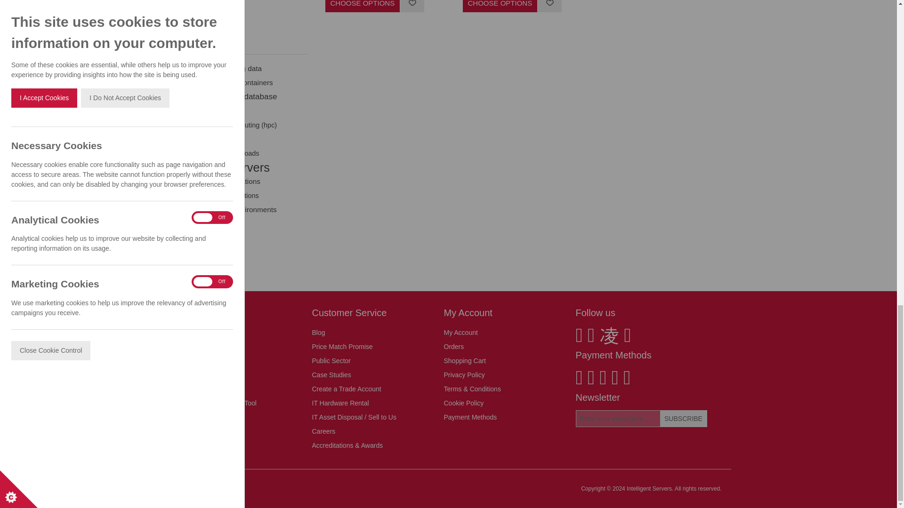  I want to click on Choose Options, so click(363, 6).